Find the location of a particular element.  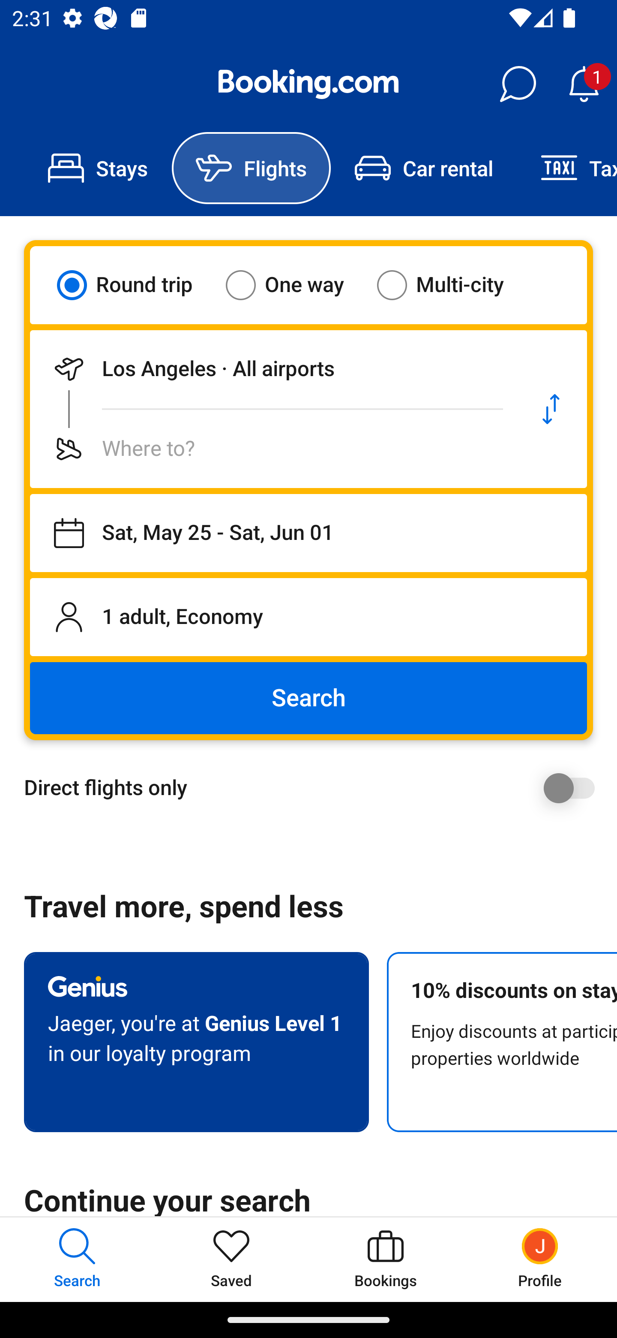

1 adult, Economy is located at coordinates (308, 617).